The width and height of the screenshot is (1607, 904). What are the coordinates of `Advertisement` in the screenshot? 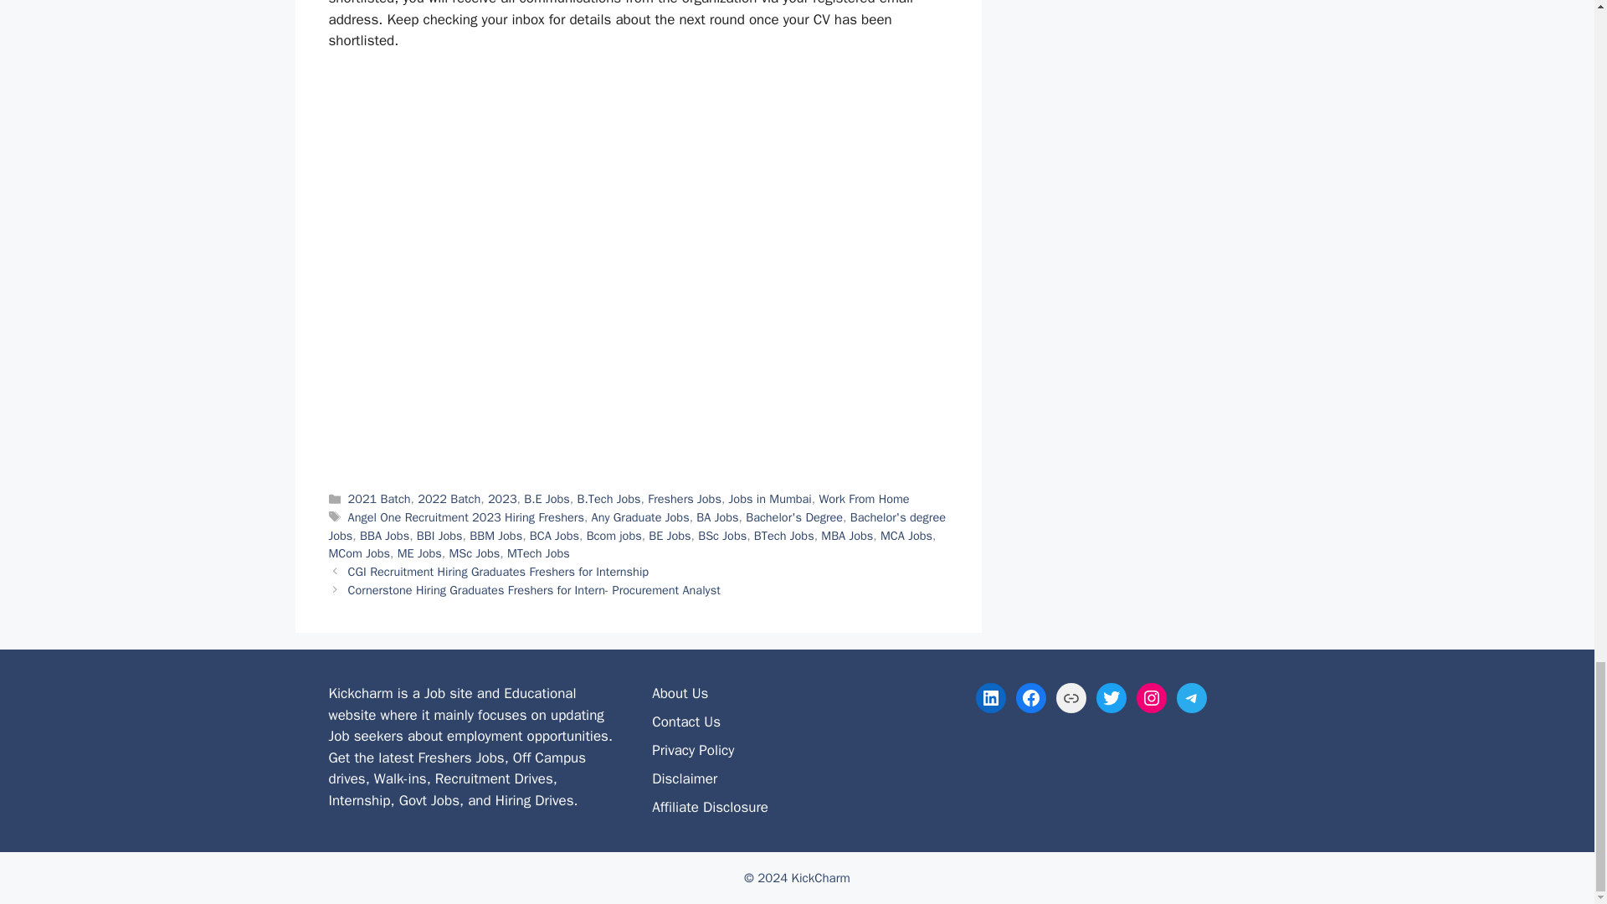 It's located at (638, 149).